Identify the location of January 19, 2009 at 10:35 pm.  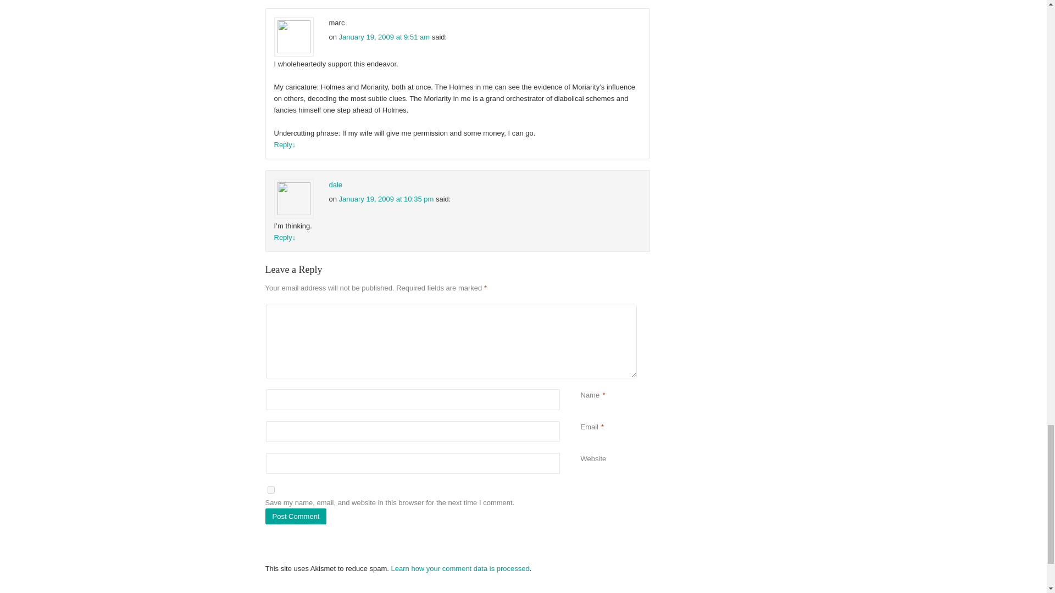
(386, 199).